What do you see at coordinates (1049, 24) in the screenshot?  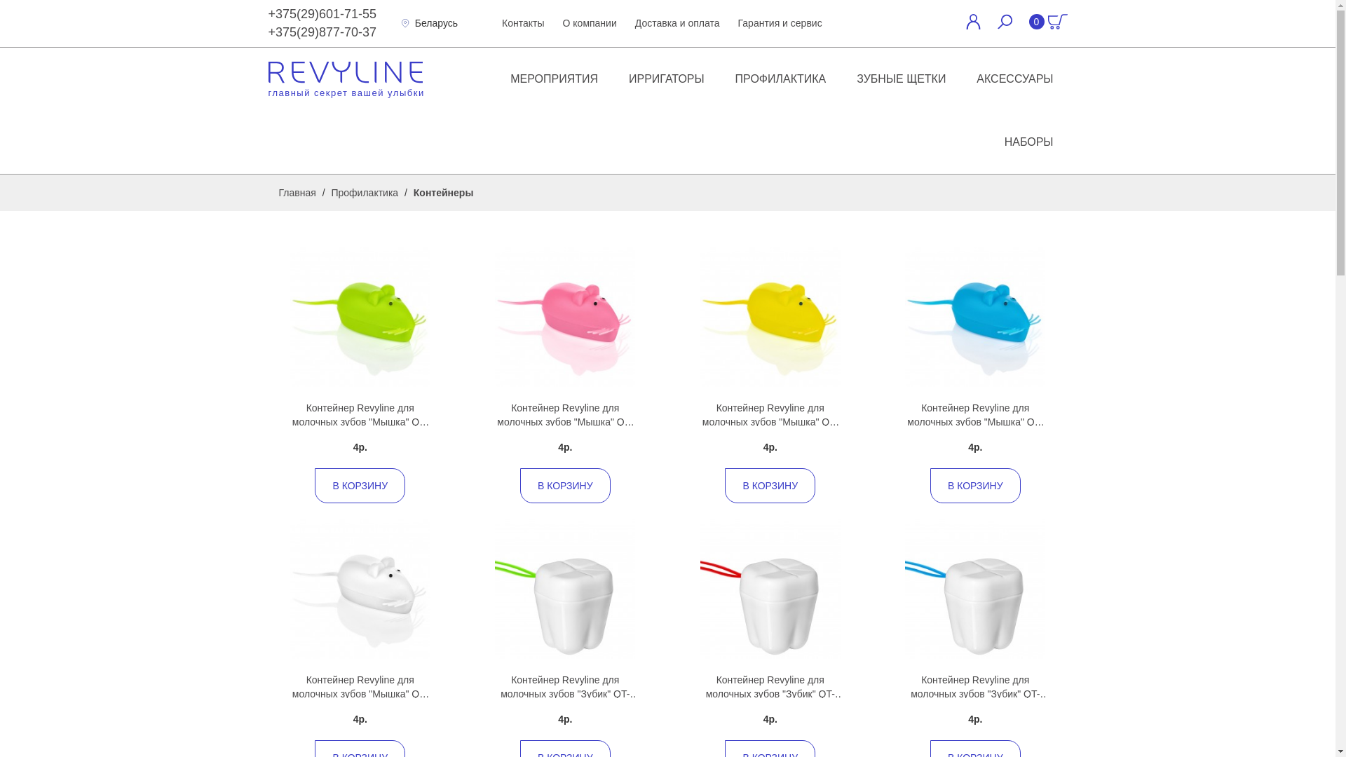 I see `0` at bounding box center [1049, 24].